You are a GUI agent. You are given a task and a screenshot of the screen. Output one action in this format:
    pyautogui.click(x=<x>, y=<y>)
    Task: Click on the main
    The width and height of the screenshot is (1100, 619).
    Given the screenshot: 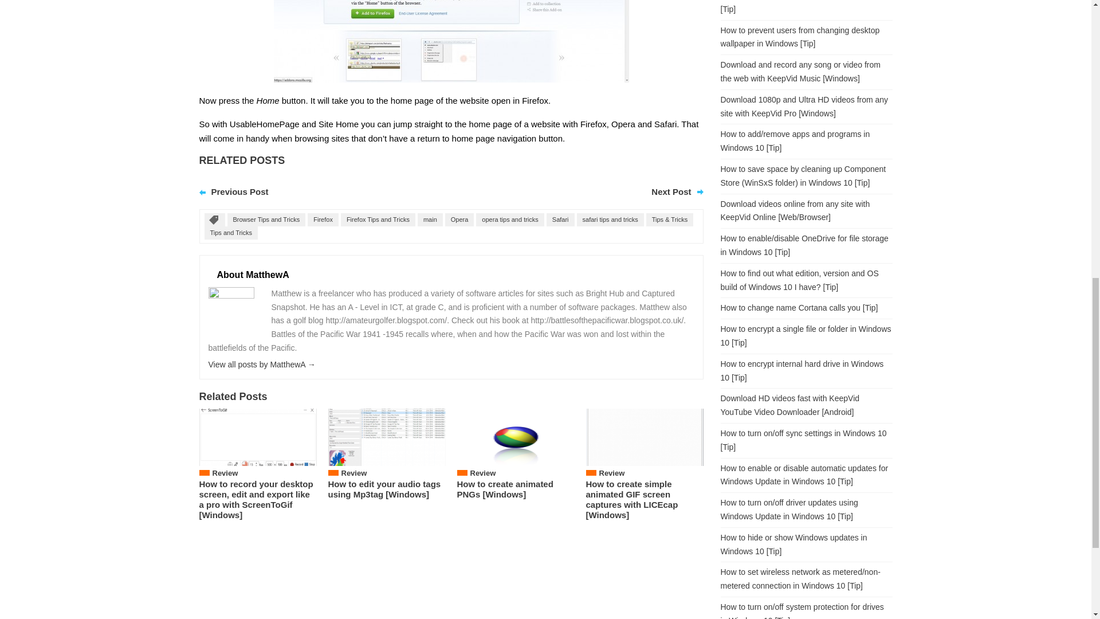 What is the action you would take?
    pyautogui.click(x=430, y=220)
    